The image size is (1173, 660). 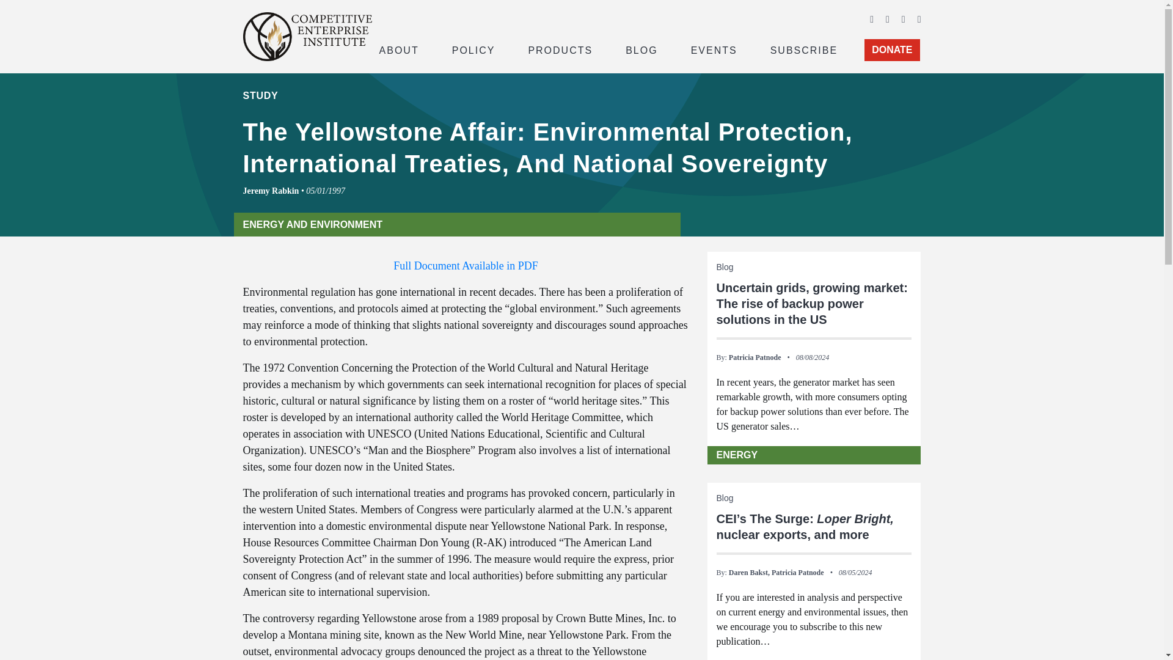 I want to click on EVENTS, so click(x=714, y=49).